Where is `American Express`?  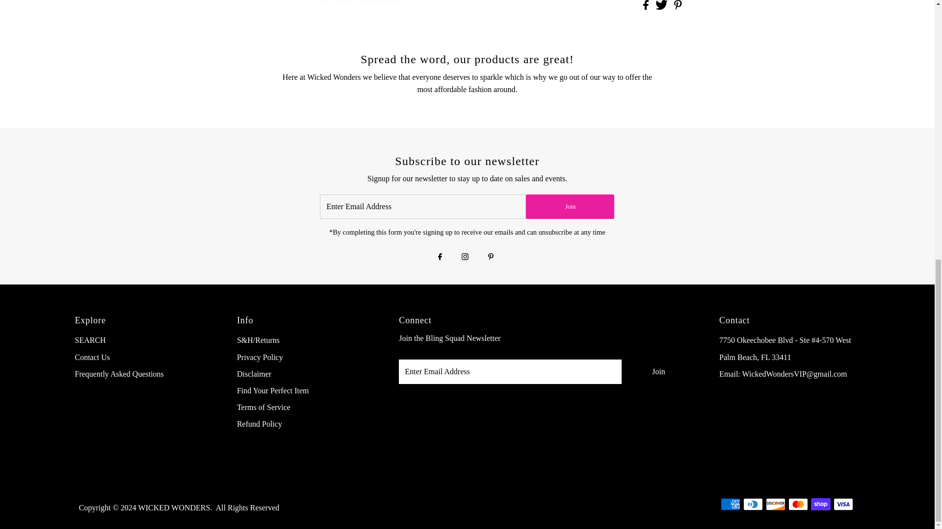 American Express is located at coordinates (730, 505).